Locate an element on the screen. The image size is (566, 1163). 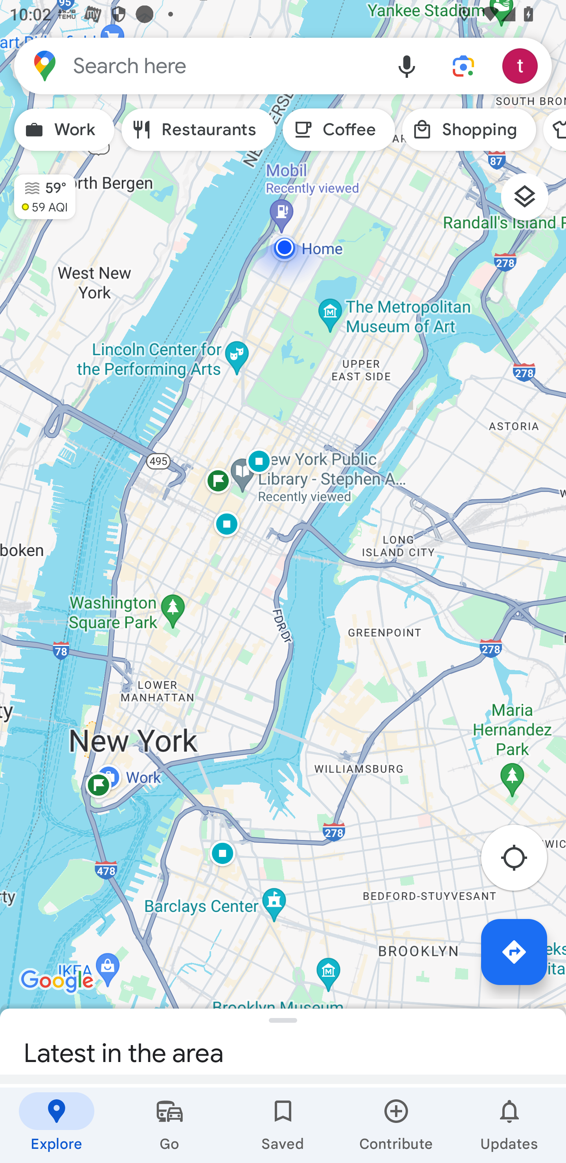
Work is located at coordinates (64, 130).